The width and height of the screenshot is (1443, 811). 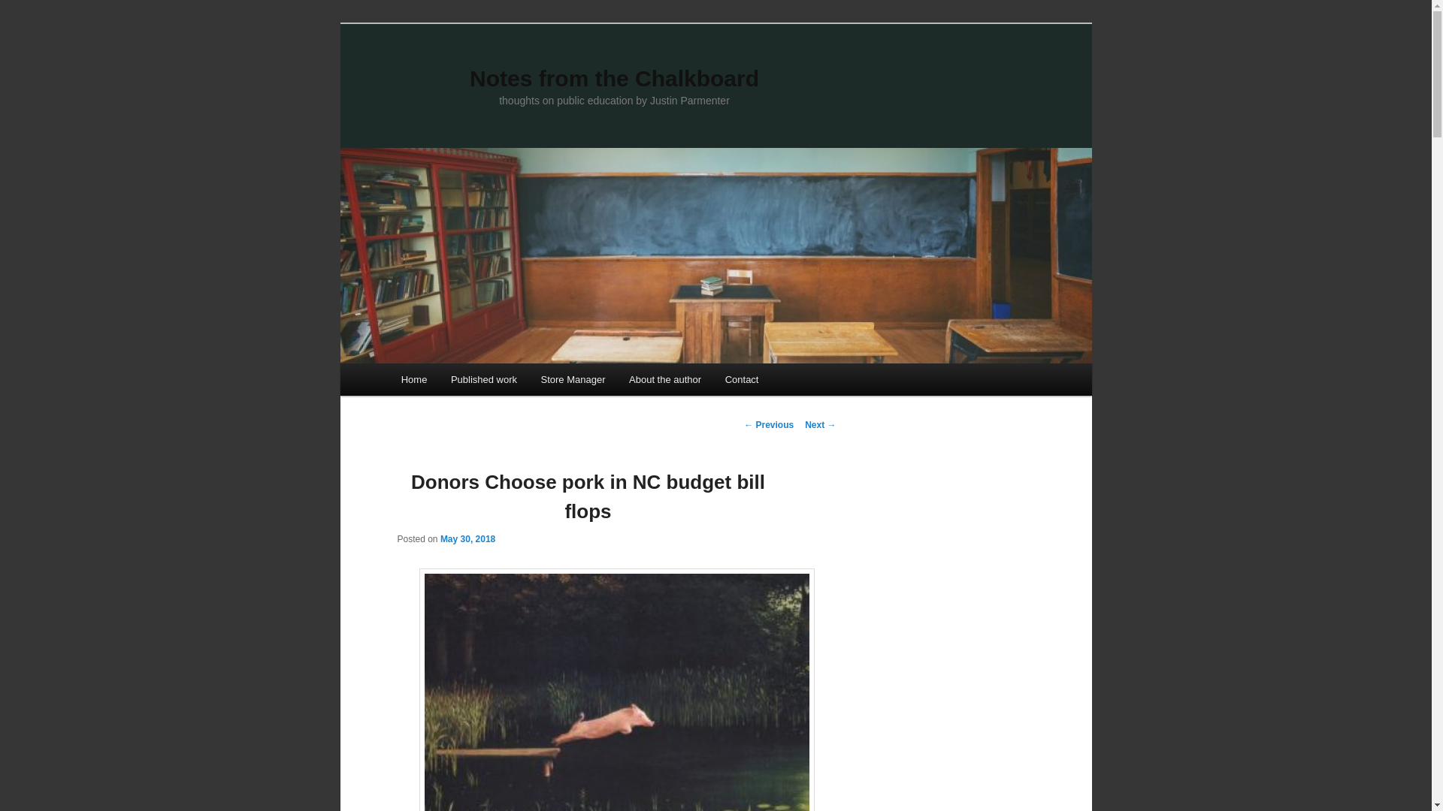 What do you see at coordinates (413, 379) in the screenshot?
I see `Home` at bounding box center [413, 379].